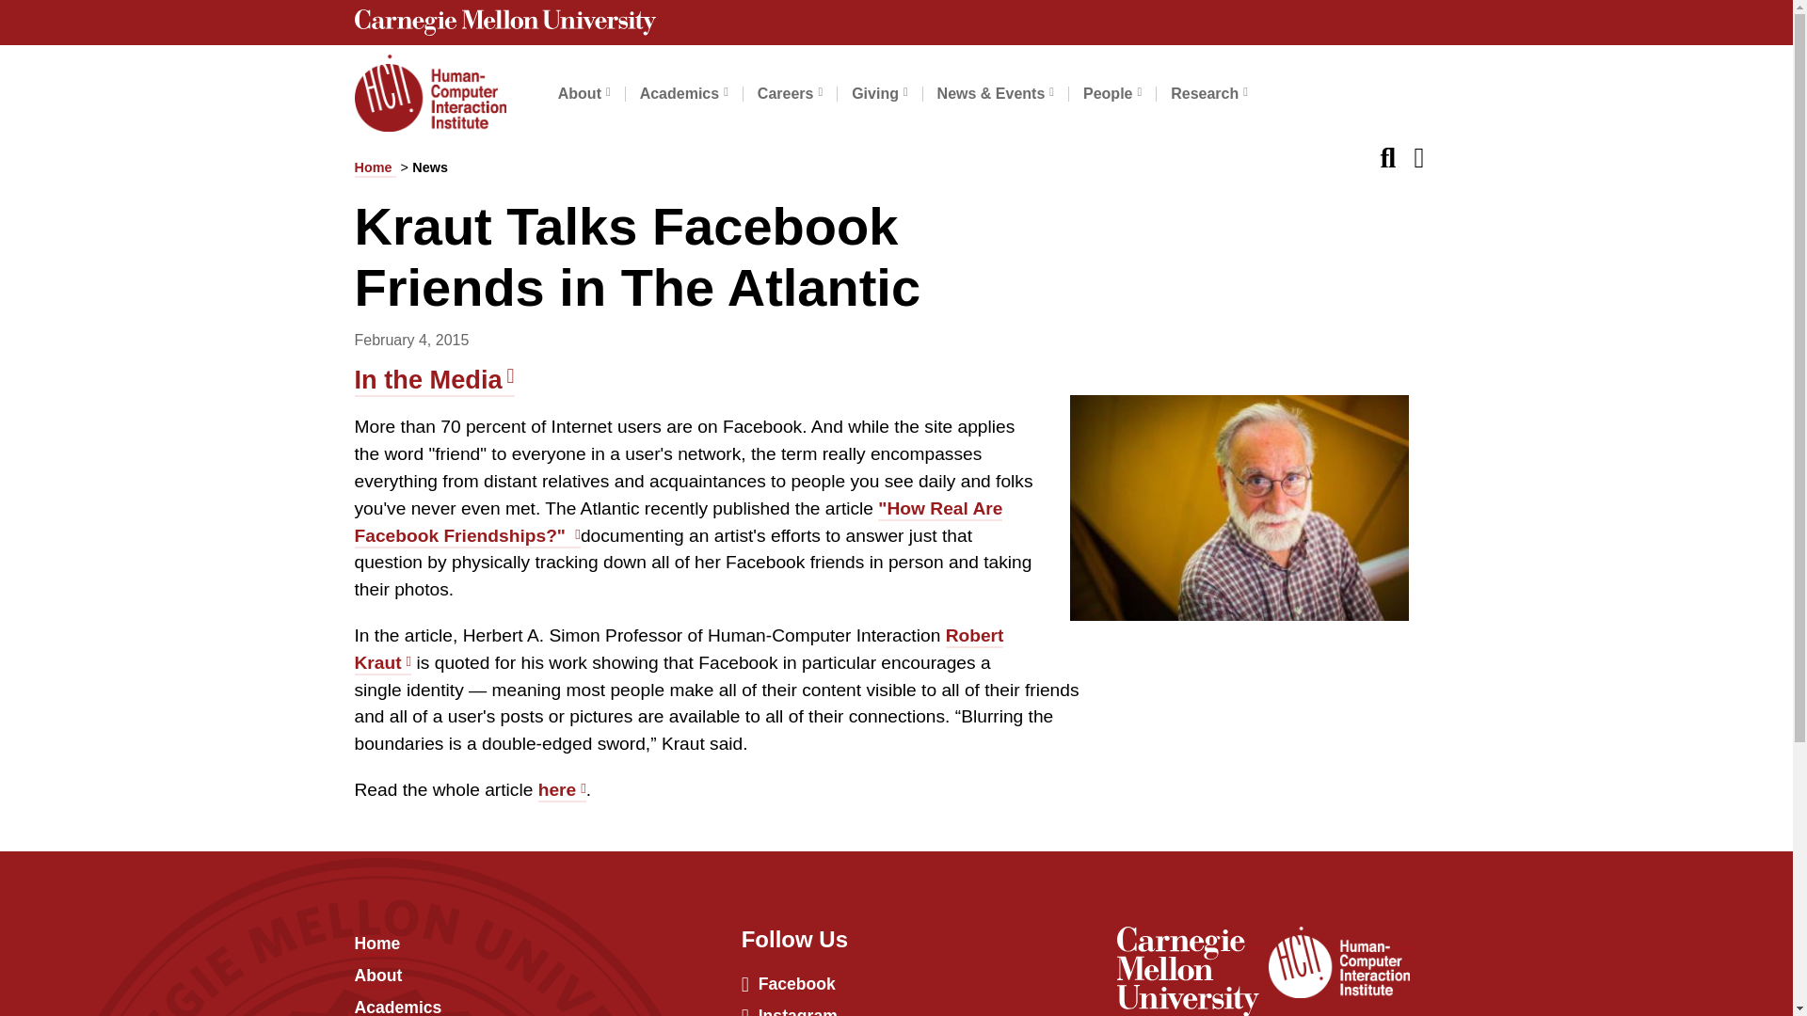  Describe the element at coordinates (896, 23) in the screenshot. I see `CMU Logo opens in a new window` at that location.